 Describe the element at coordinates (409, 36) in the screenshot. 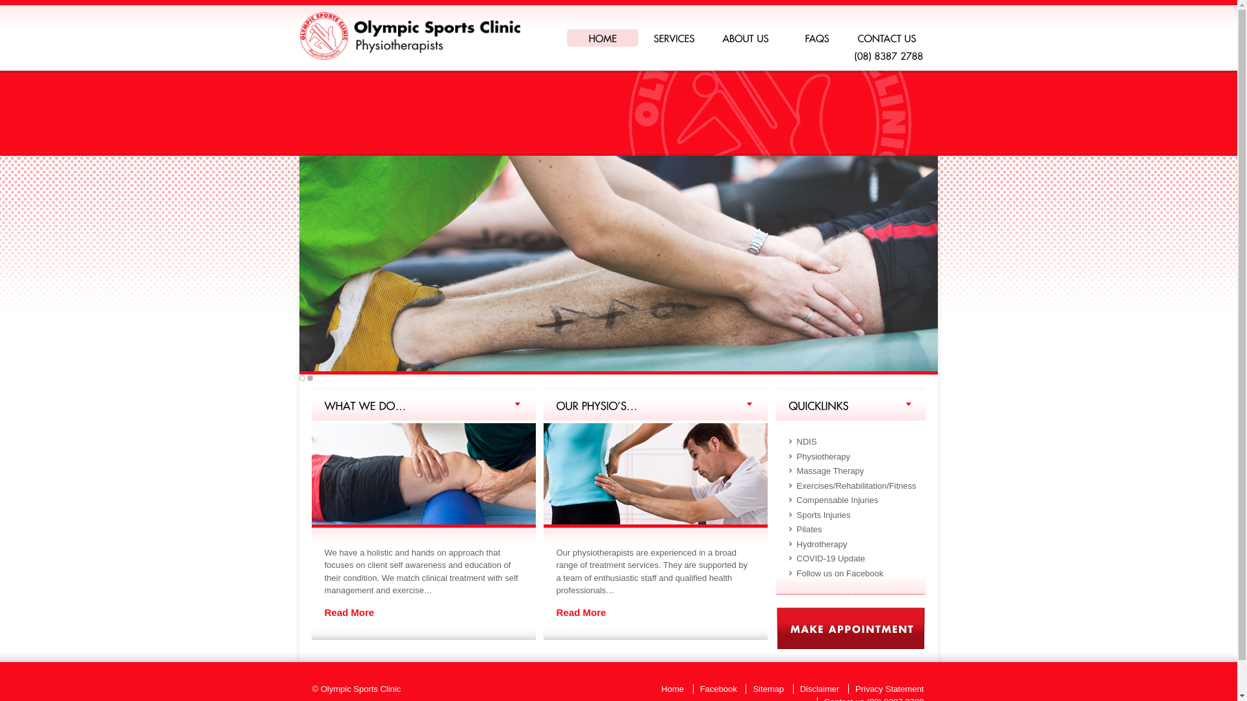

I see `Logo` at that location.